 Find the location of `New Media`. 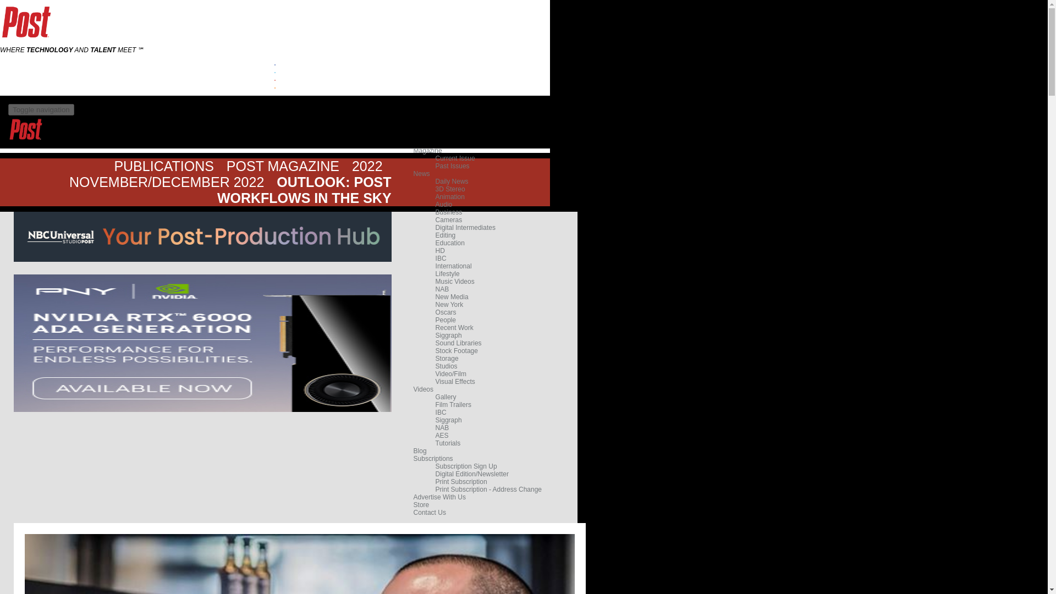

New Media is located at coordinates (452, 297).